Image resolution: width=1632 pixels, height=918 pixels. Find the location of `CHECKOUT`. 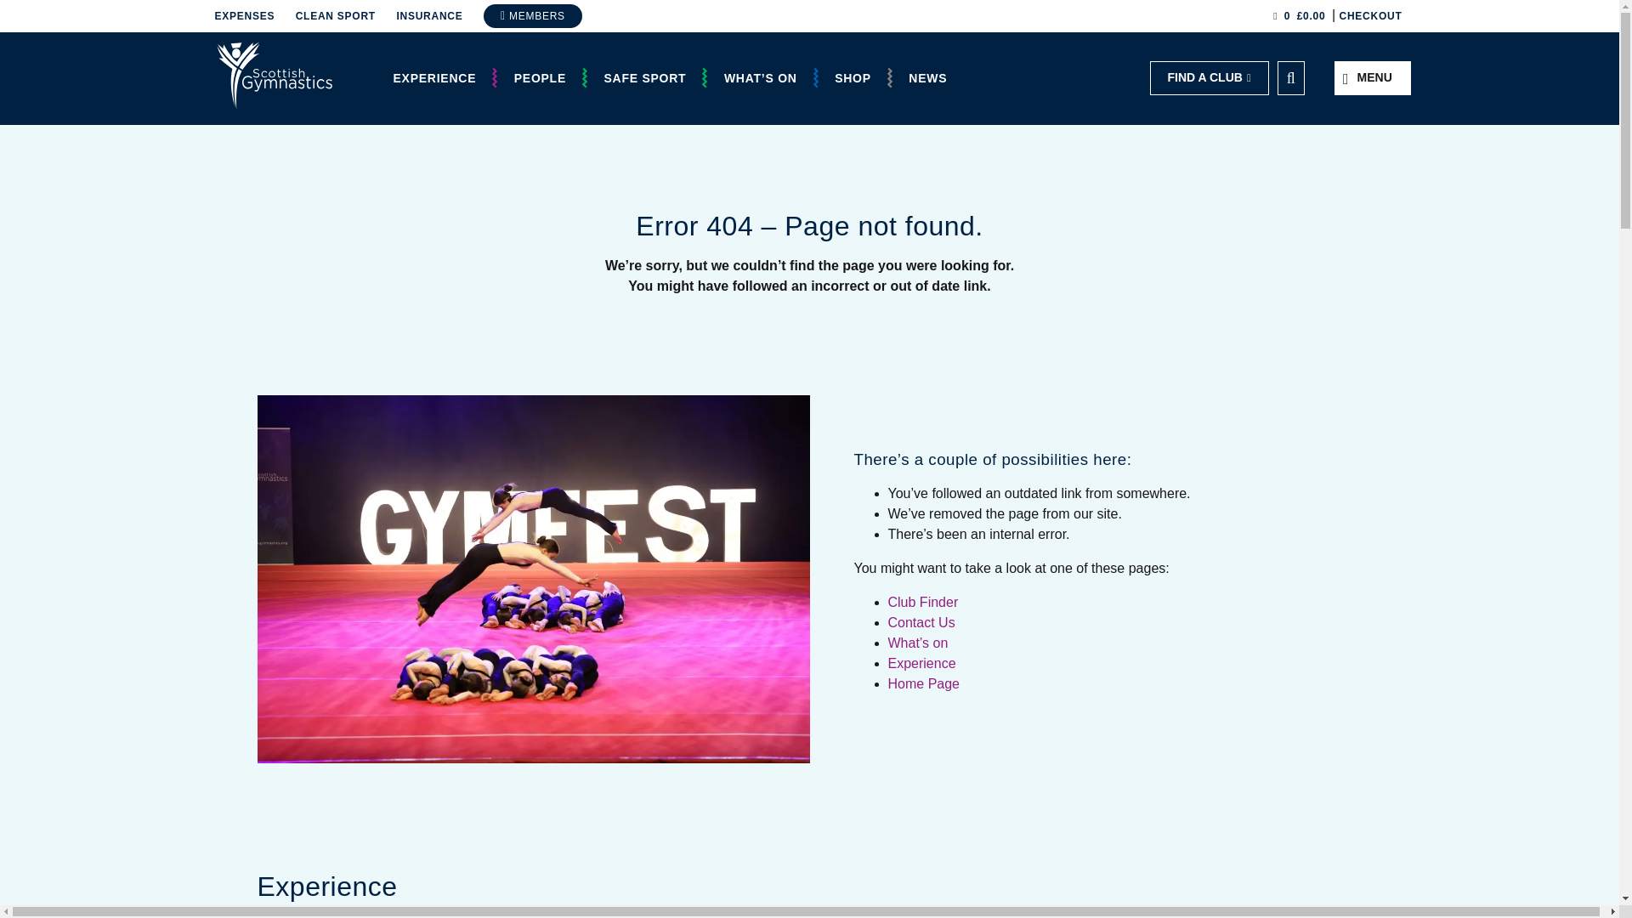

CHECKOUT is located at coordinates (1372, 15).